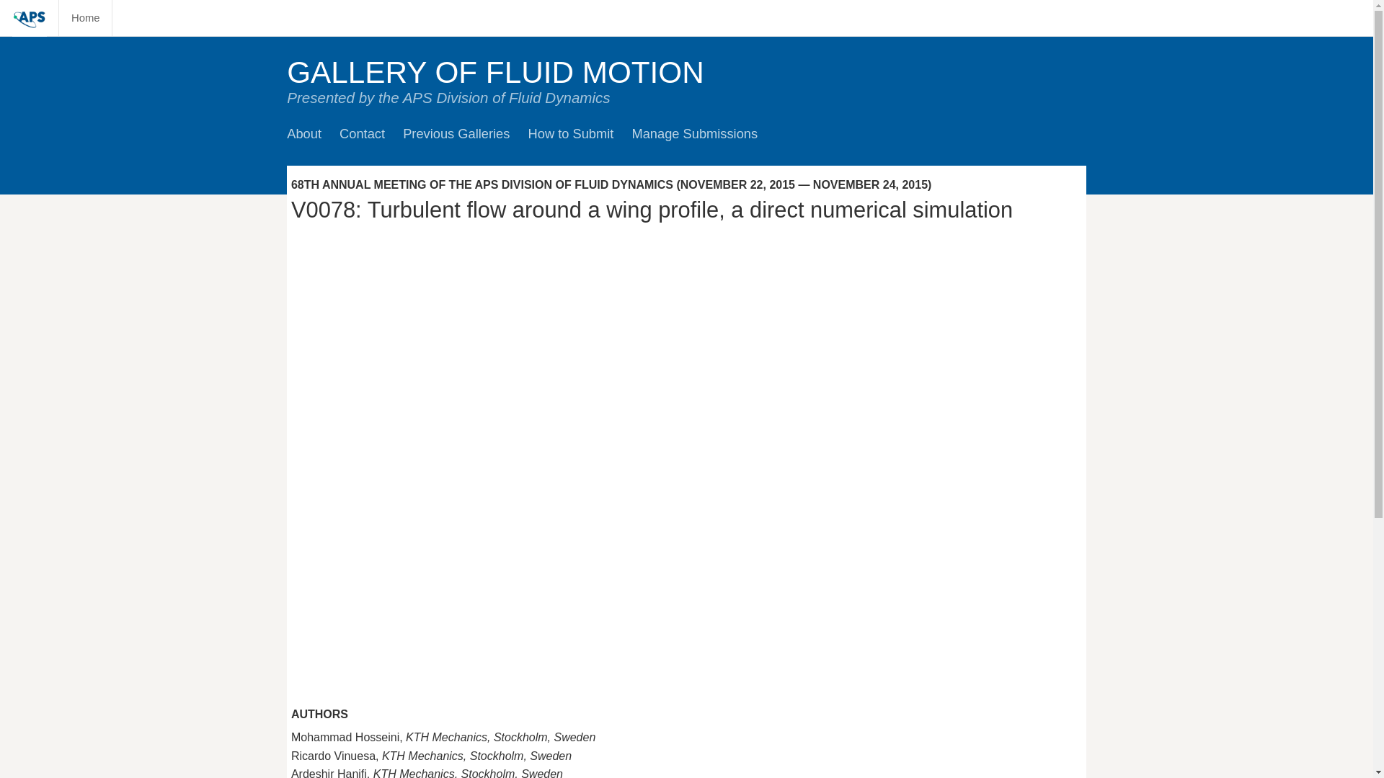  Describe the element at coordinates (693, 133) in the screenshot. I see `Manage Submissions` at that location.